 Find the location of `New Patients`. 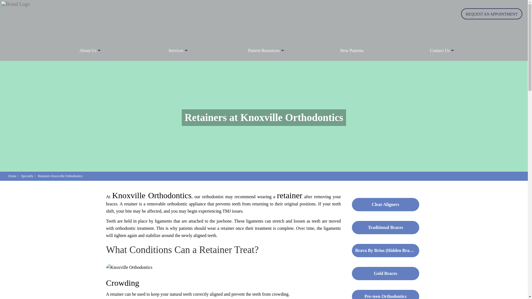

New Patients is located at coordinates (352, 50).